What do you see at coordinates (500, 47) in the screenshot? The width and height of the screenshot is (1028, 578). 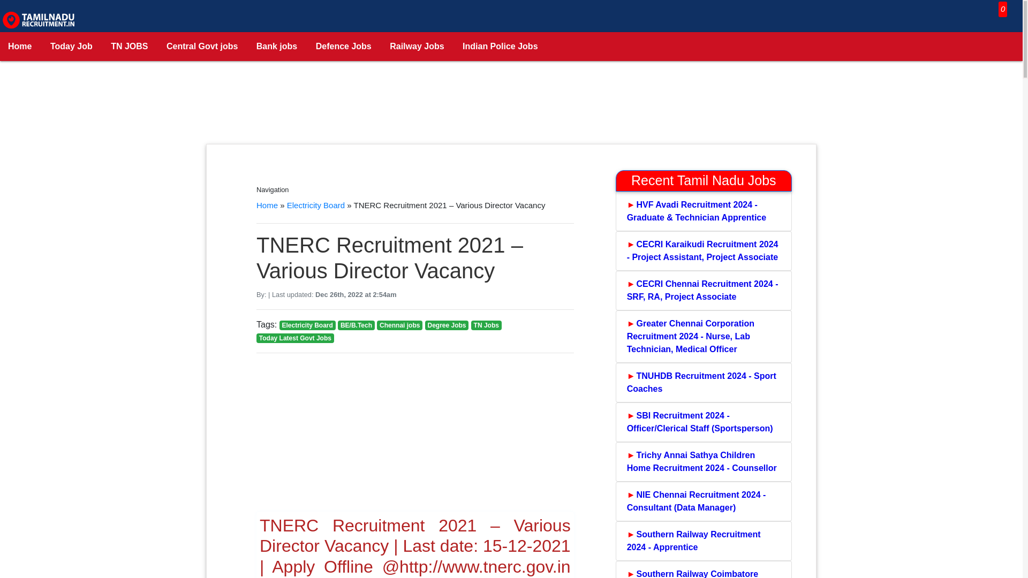 I see `Indian Police Jobs` at bounding box center [500, 47].